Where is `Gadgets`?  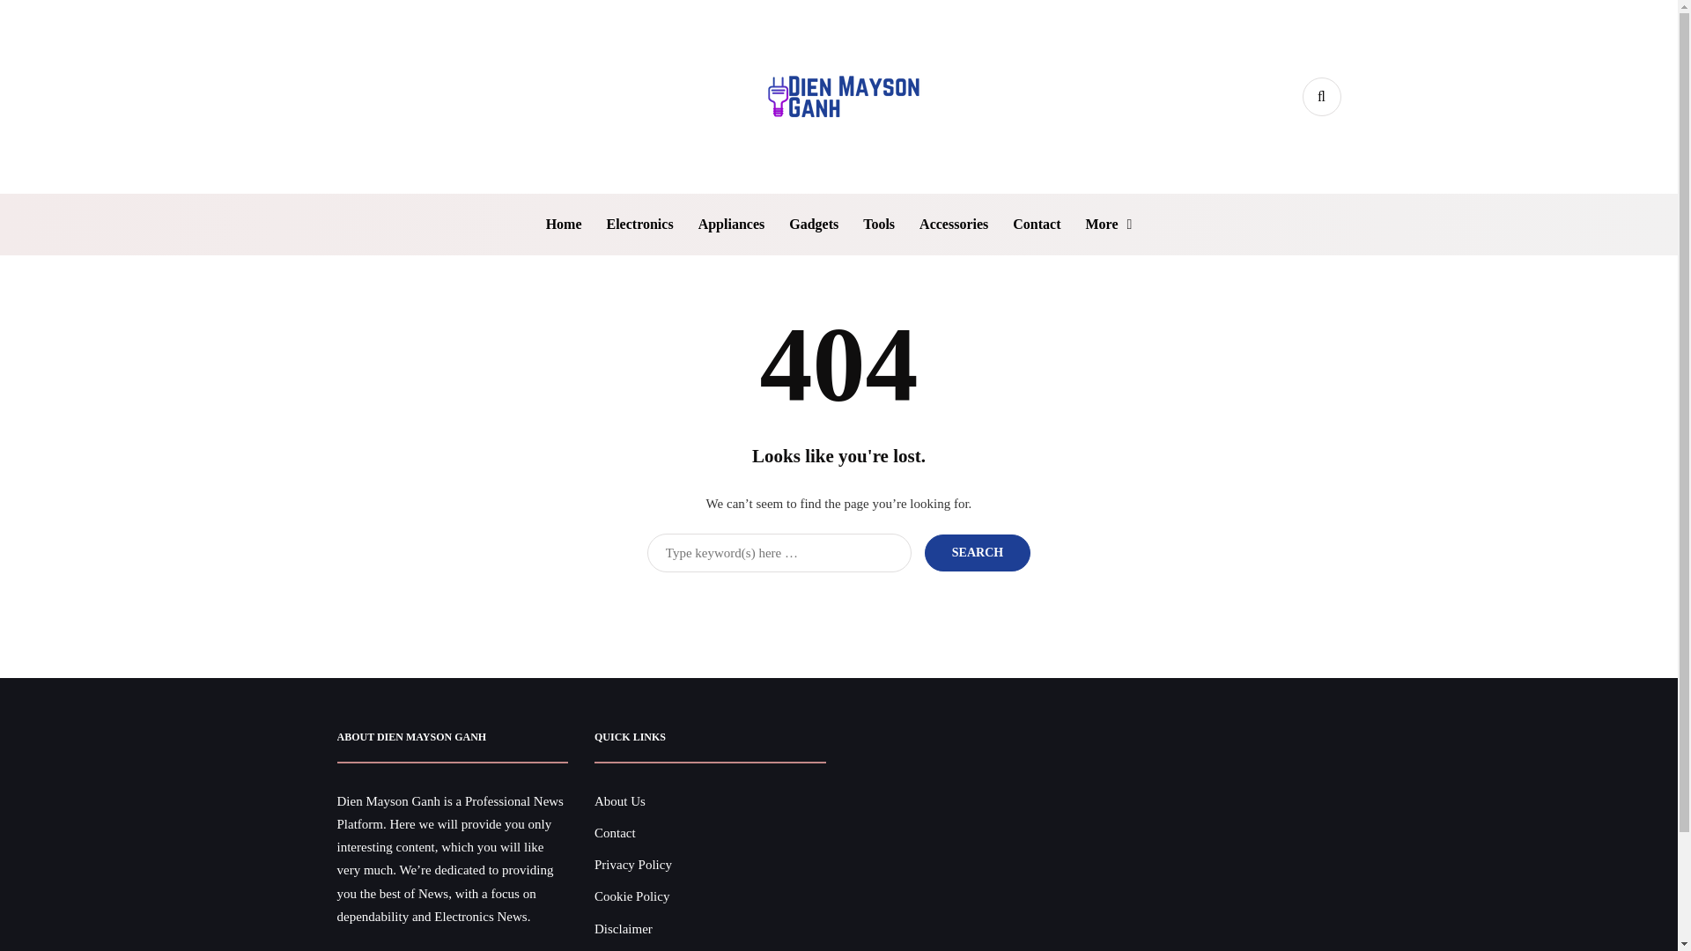 Gadgets is located at coordinates (813, 224).